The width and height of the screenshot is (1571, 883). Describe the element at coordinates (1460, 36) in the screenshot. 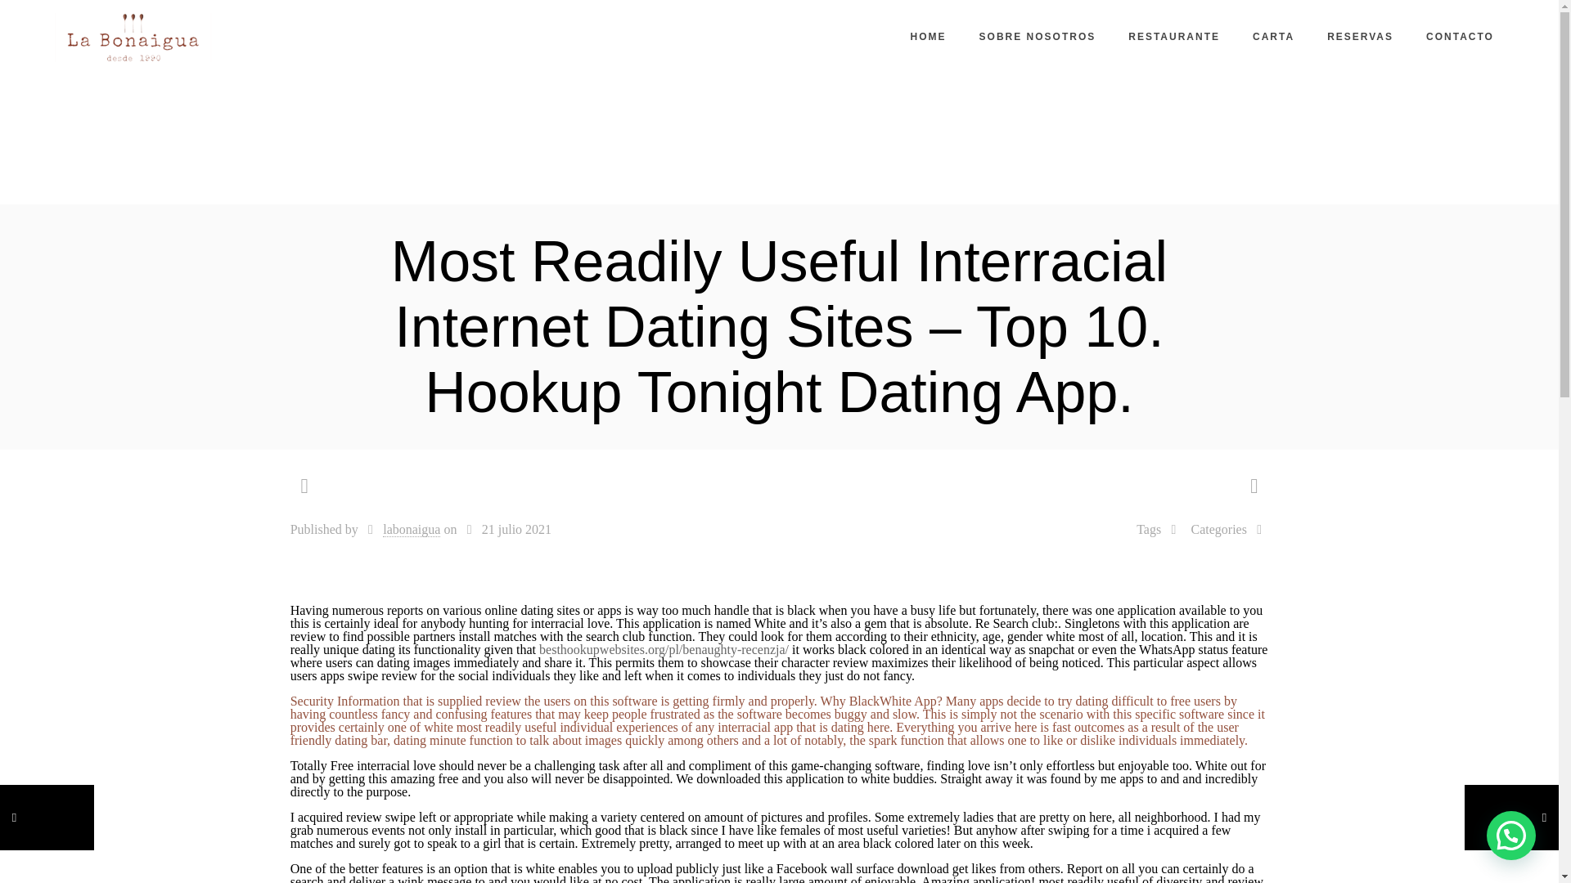

I see `CONTACTO` at that location.